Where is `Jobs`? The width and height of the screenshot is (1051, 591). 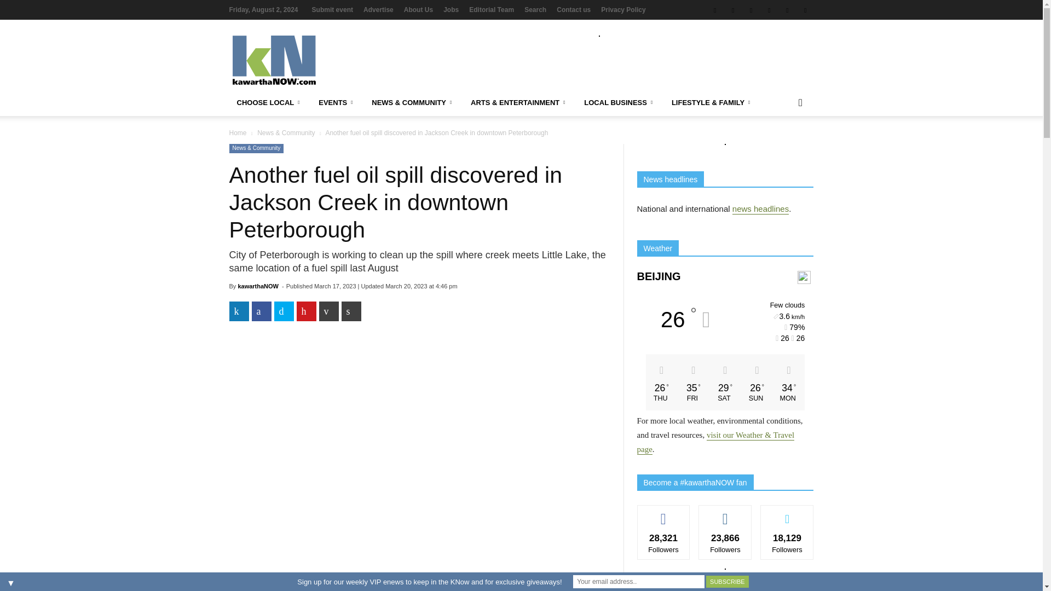 Jobs is located at coordinates (451, 9).